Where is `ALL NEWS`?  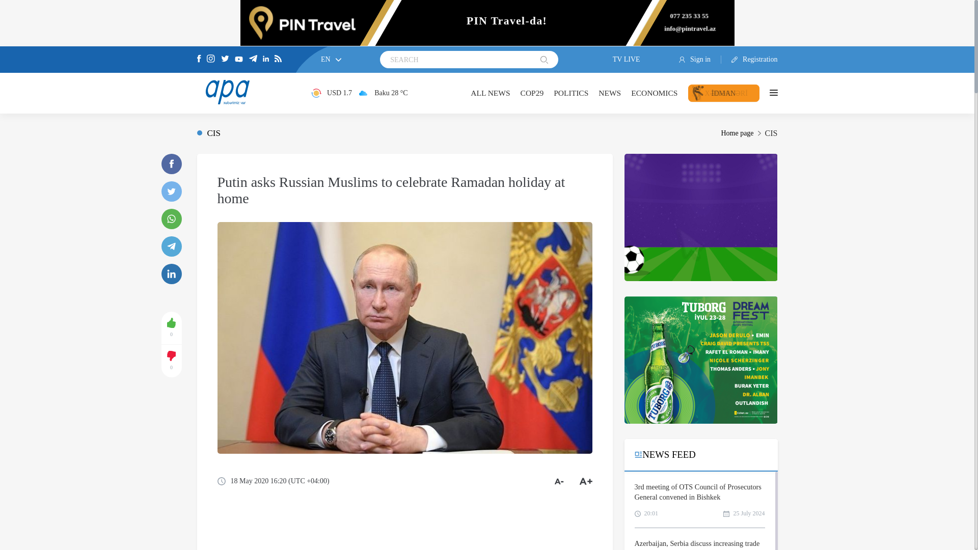
ALL NEWS is located at coordinates (490, 93).